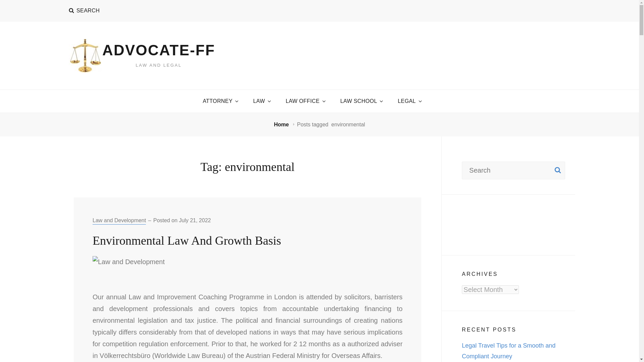 Image resolution: width=644 pixels, height=362 pixels. Describe the element at coordinates (159, 50) in the screenshot. I see `ADVOCATE-FF` at that location.